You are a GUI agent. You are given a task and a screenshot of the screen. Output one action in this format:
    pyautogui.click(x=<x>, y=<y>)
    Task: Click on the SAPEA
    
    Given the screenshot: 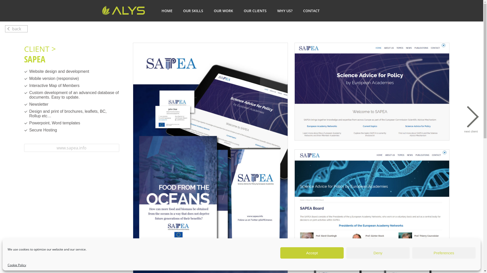 What is the action you would take?
    pyautogui.click(x=372, y=92)
    